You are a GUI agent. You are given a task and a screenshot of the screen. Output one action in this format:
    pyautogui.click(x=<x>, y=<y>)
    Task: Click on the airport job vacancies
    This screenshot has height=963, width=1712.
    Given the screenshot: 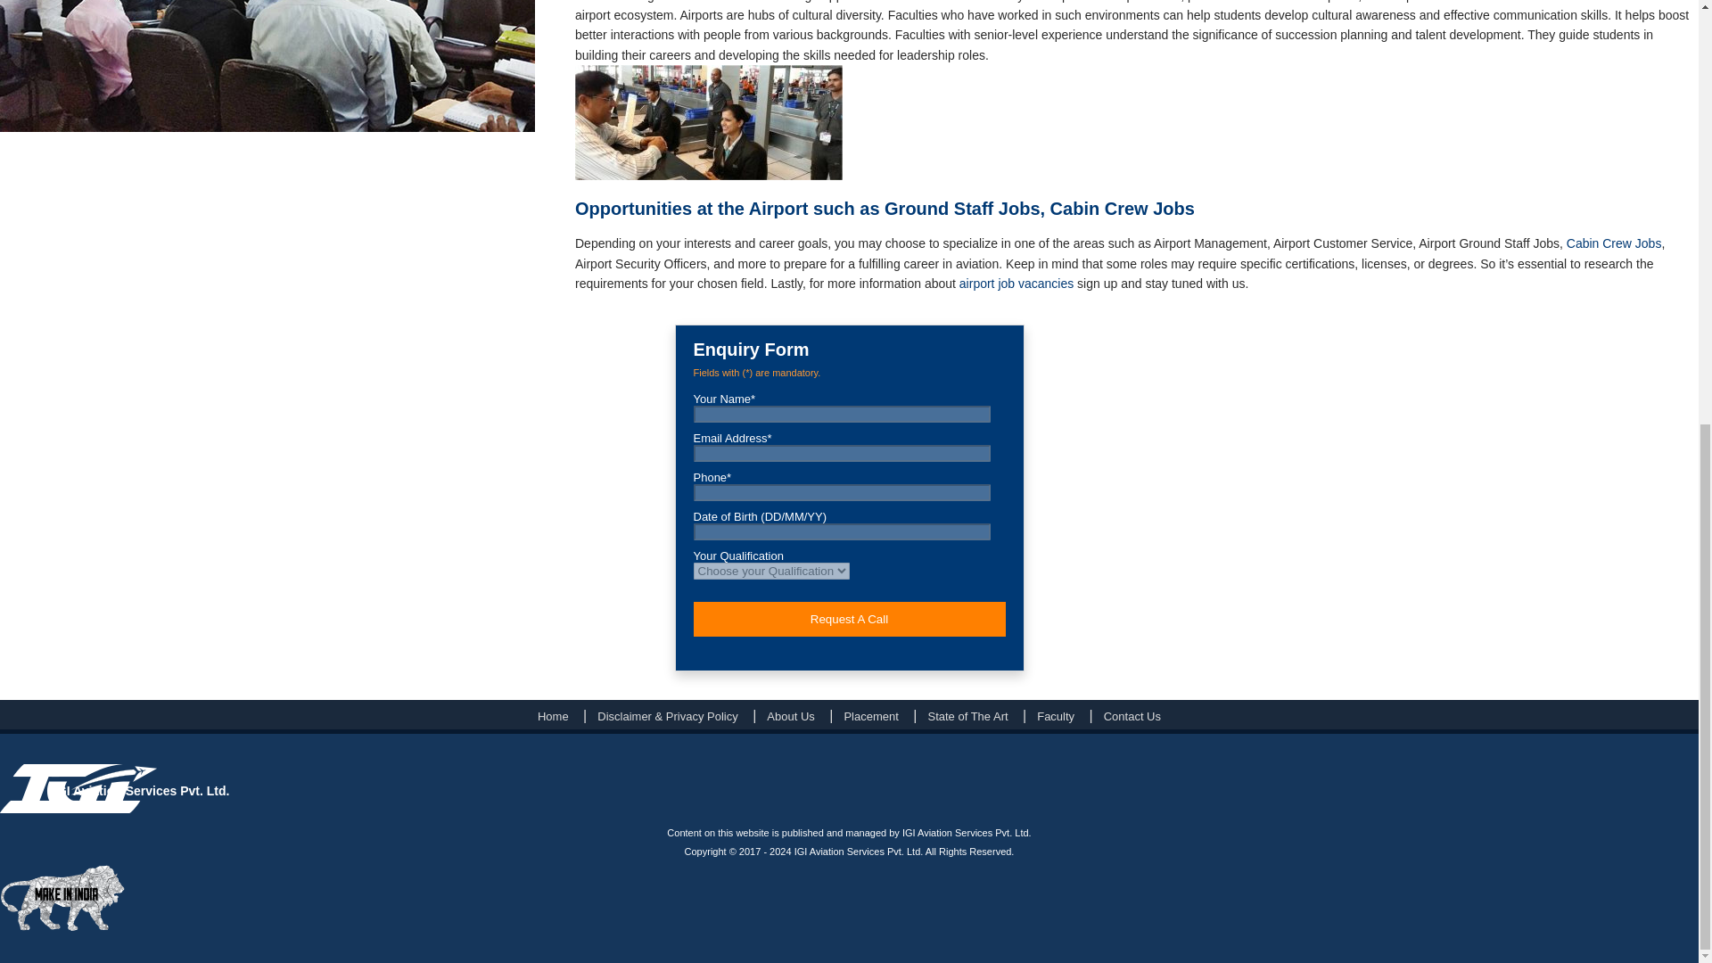 What is the action you would take?
    pyautogui.click(x=1016, y=284)
    